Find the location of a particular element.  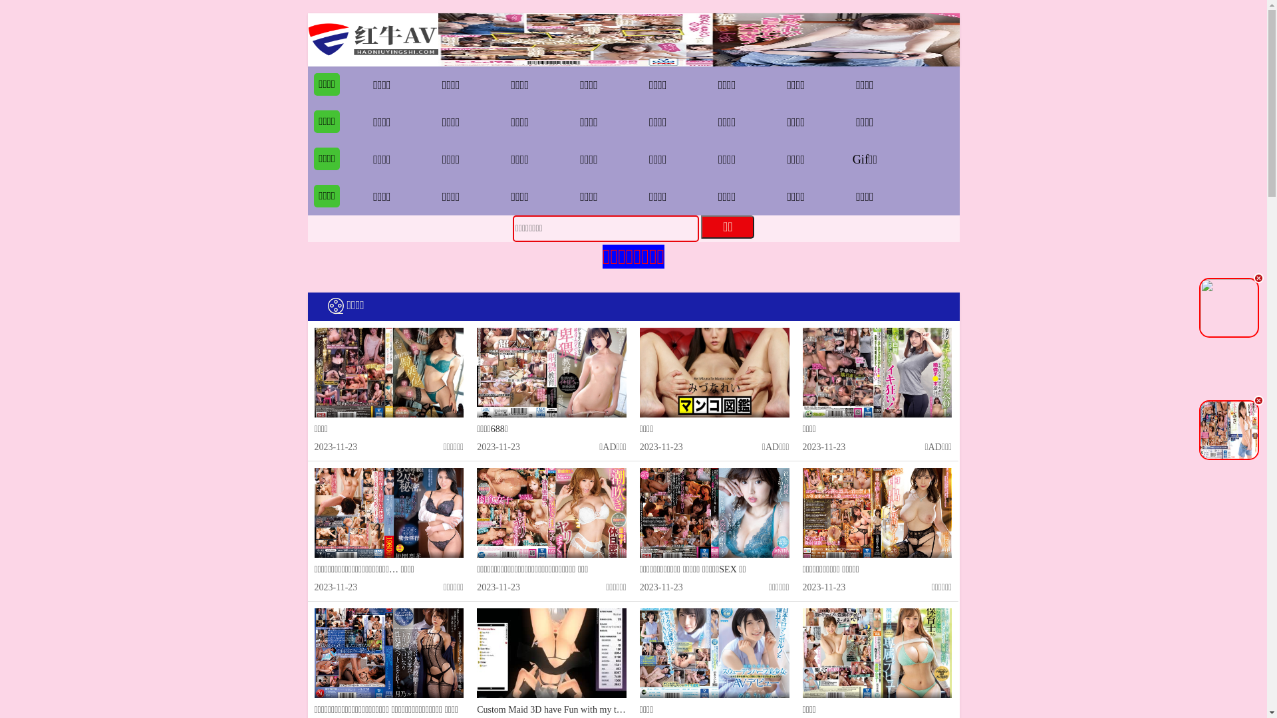

Custom Maid 3D  have Fun with my two Awesome Maid is located at coordinates (552, 653).